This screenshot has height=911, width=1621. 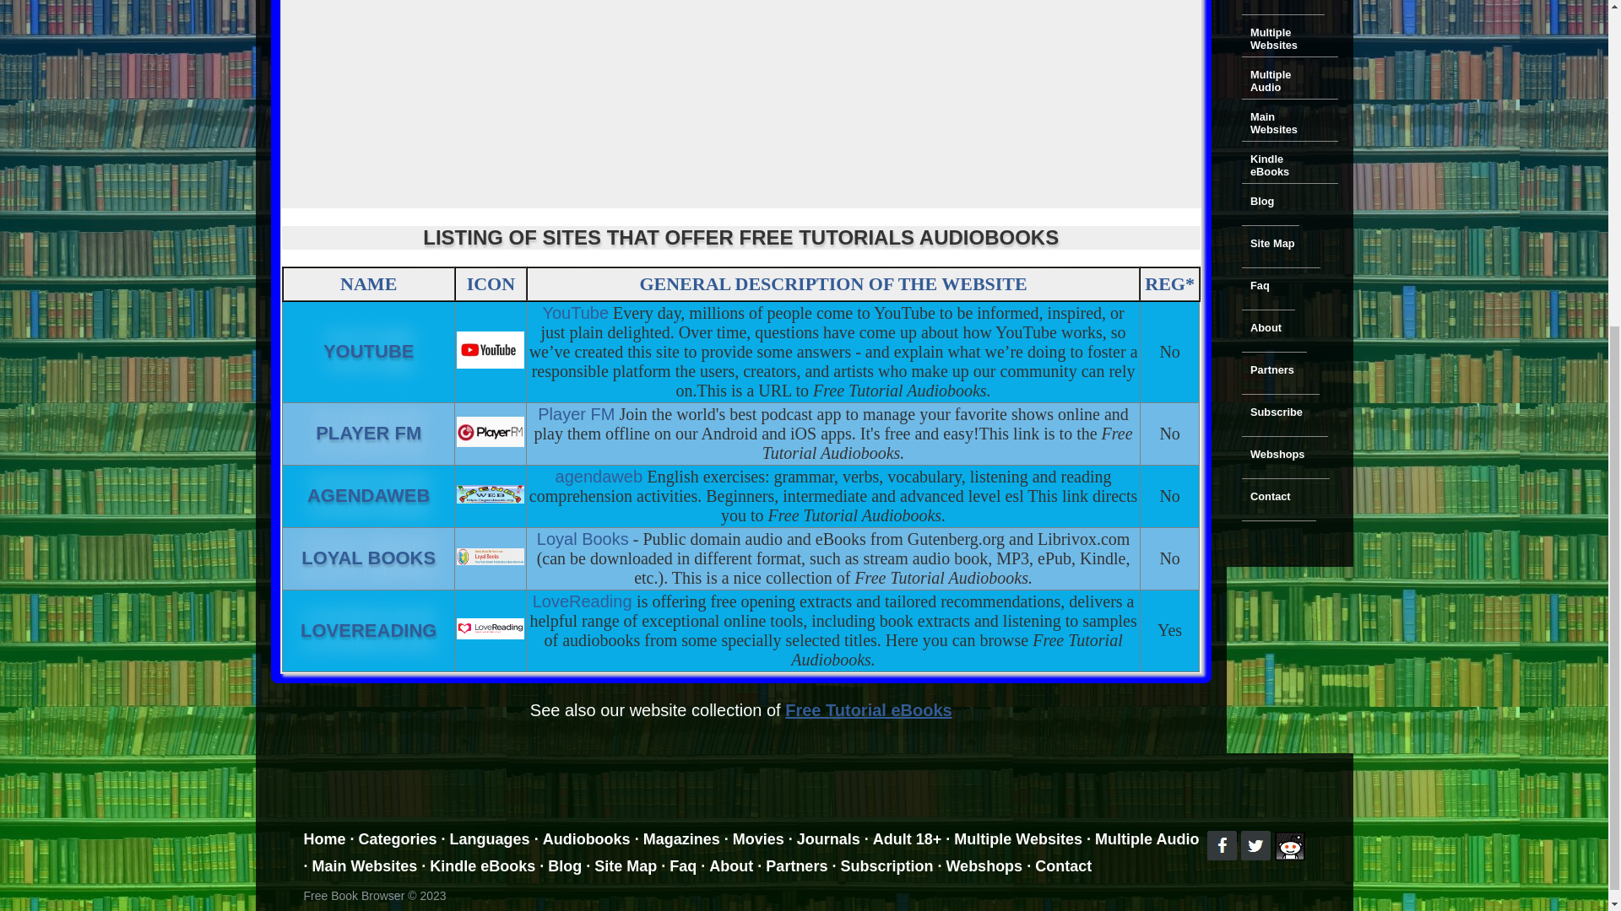 What do you see at coordinates (368, 558) in the screenshot?
I see `Multiple Websites` at bounding box center [368, 558].